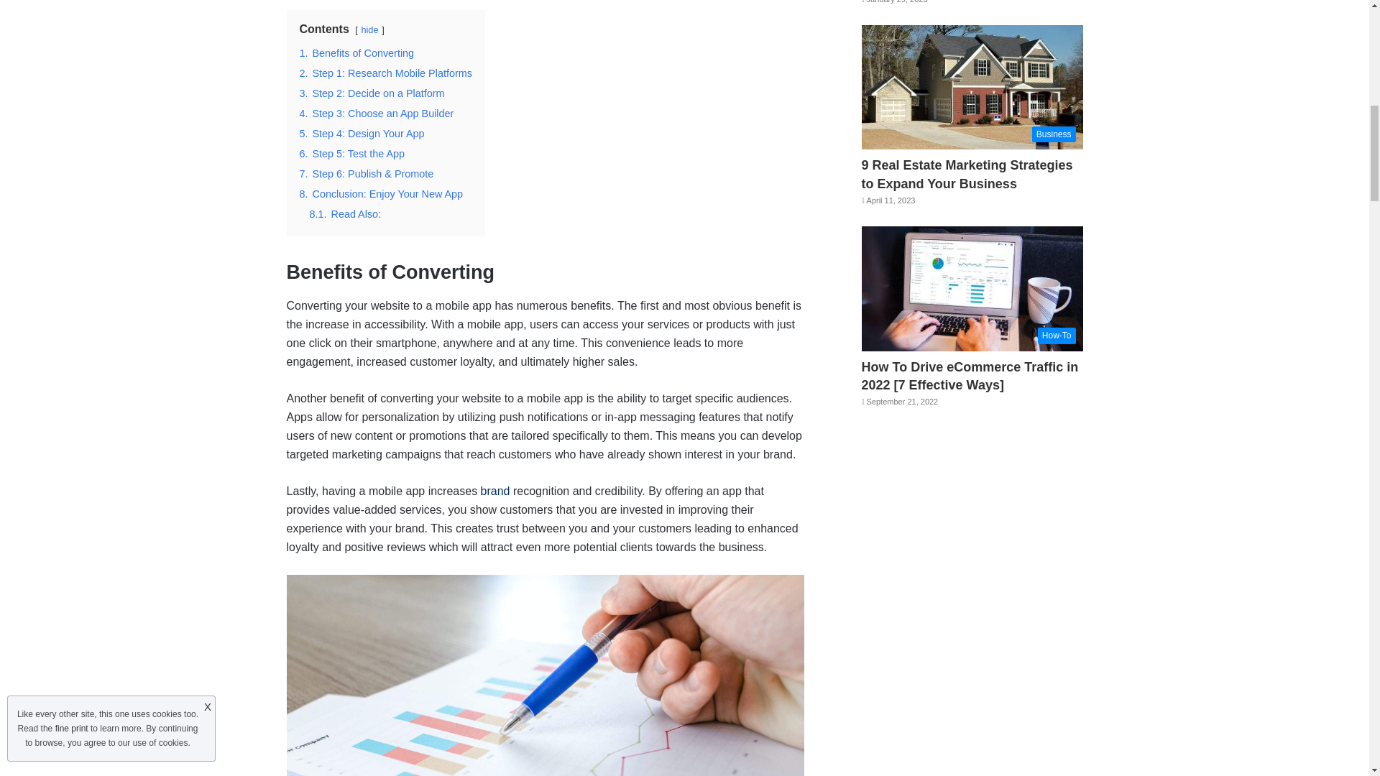 This screenshot has height=776, width=1380. Describe the element at coordinates (381, 194) in the screenshot. I see `8. Conclusion: Enjoy Your New App` at that location.